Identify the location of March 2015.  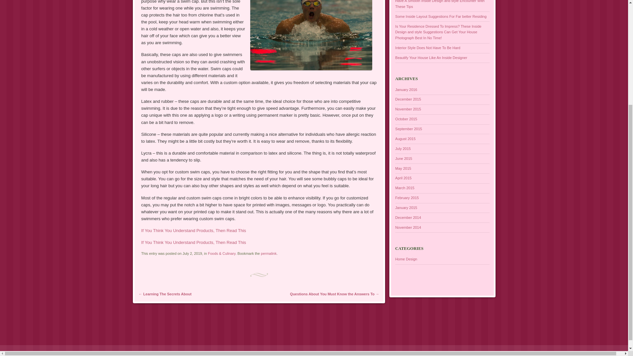
(405, 188).